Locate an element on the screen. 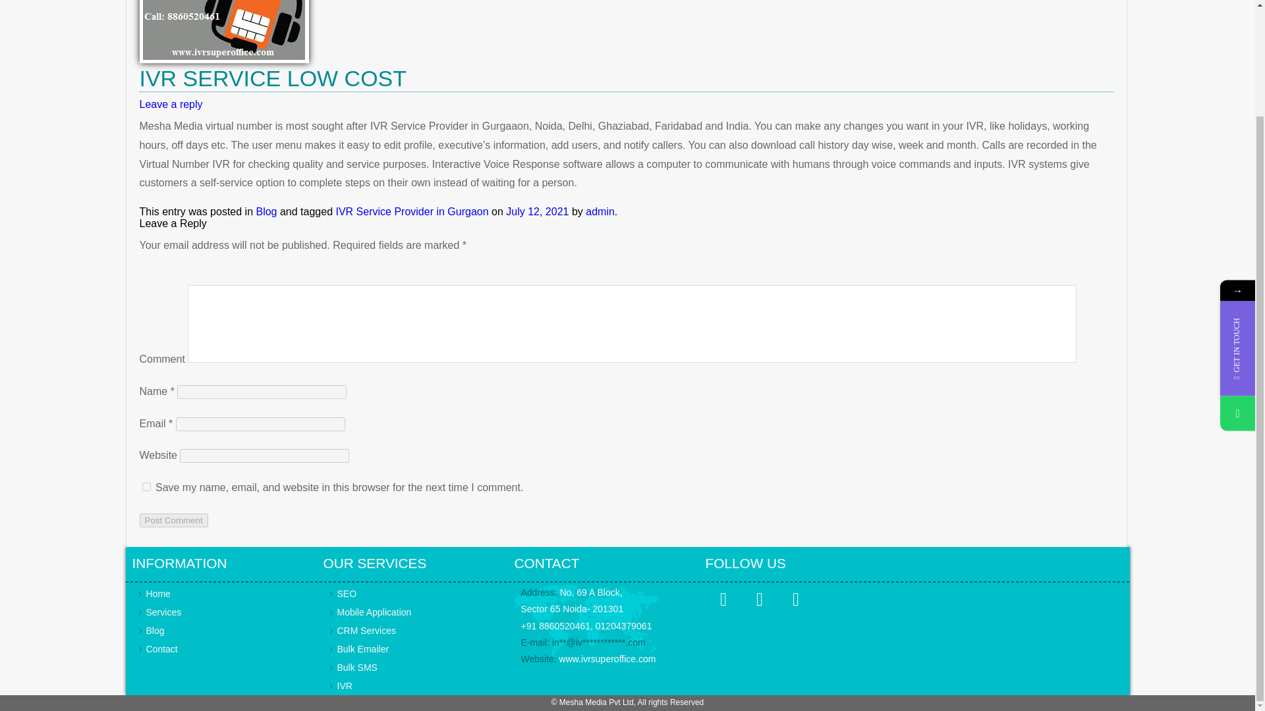  IVR Service Provider in Gurgaon is located at coordinates (411, 212).